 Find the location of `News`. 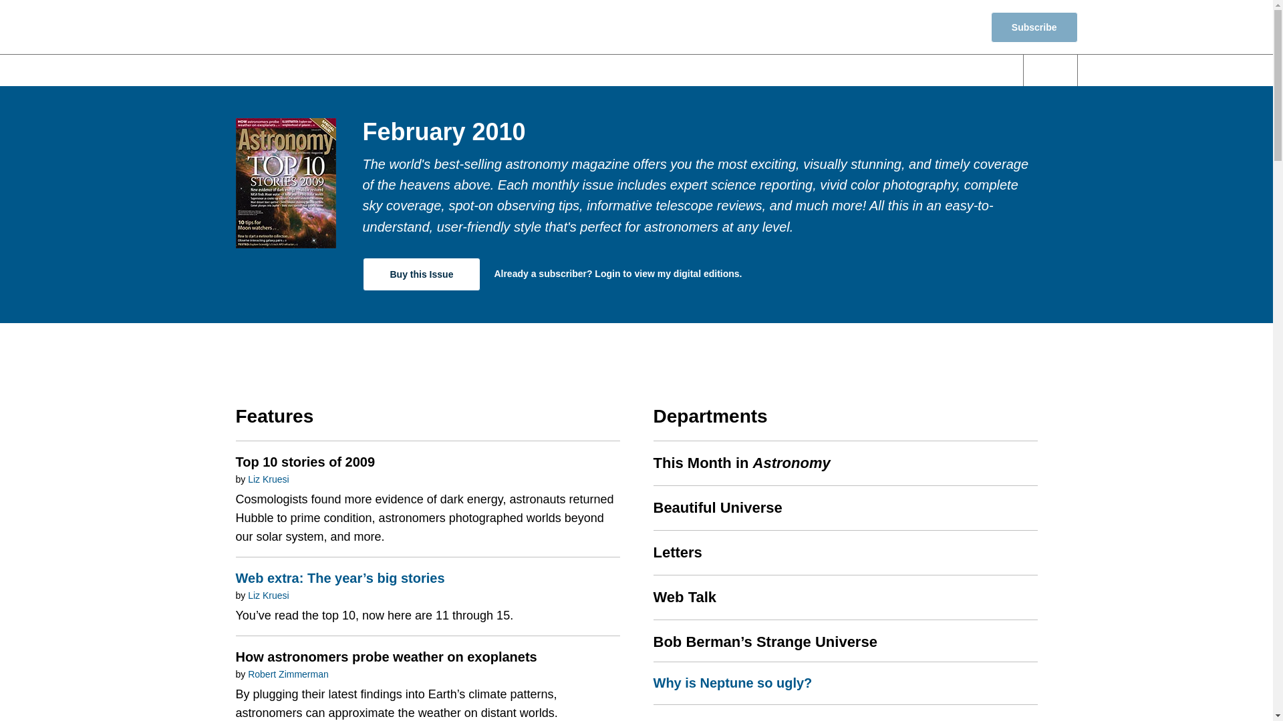

News is located at coordinates (469, 70).